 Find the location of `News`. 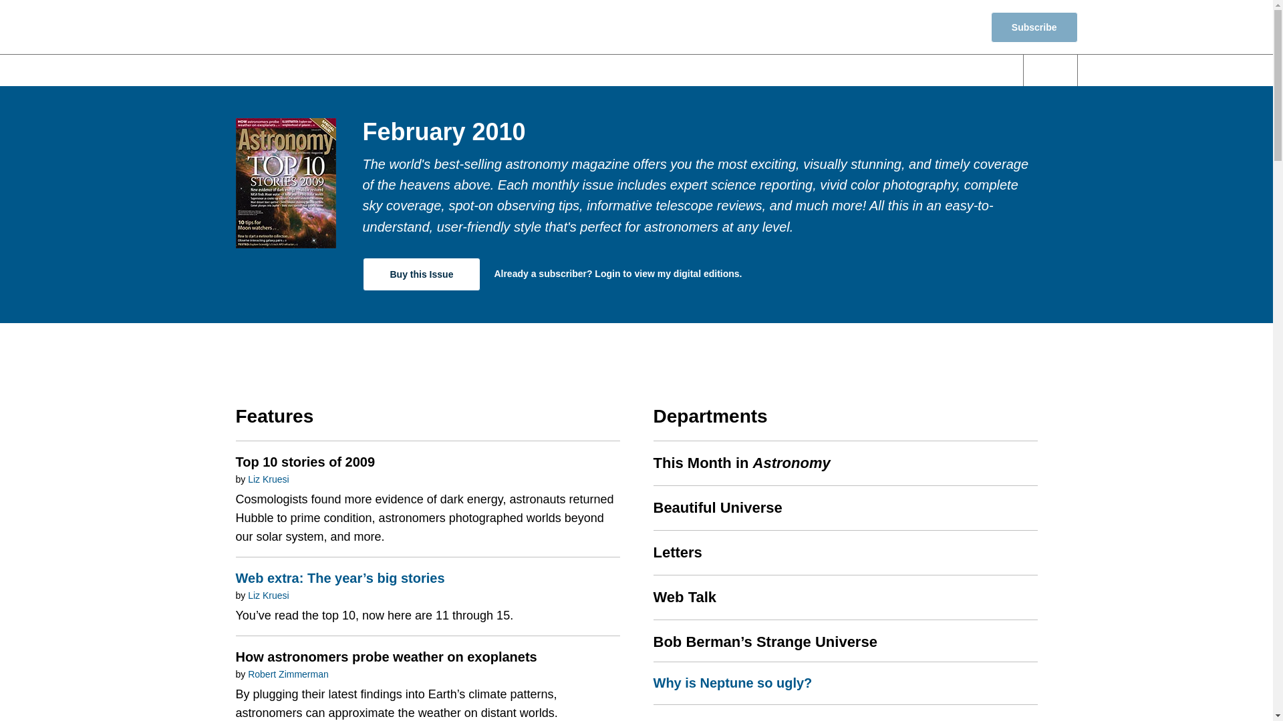

News is located at coordinates (469, 70).